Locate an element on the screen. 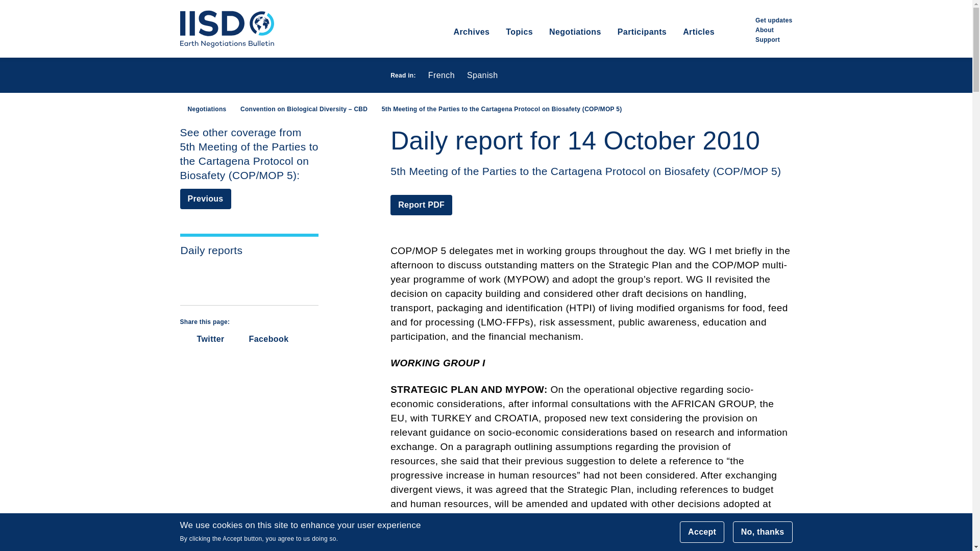 This screenshot has height=551, width=980. Twitter is located at coordinates (202, 339).